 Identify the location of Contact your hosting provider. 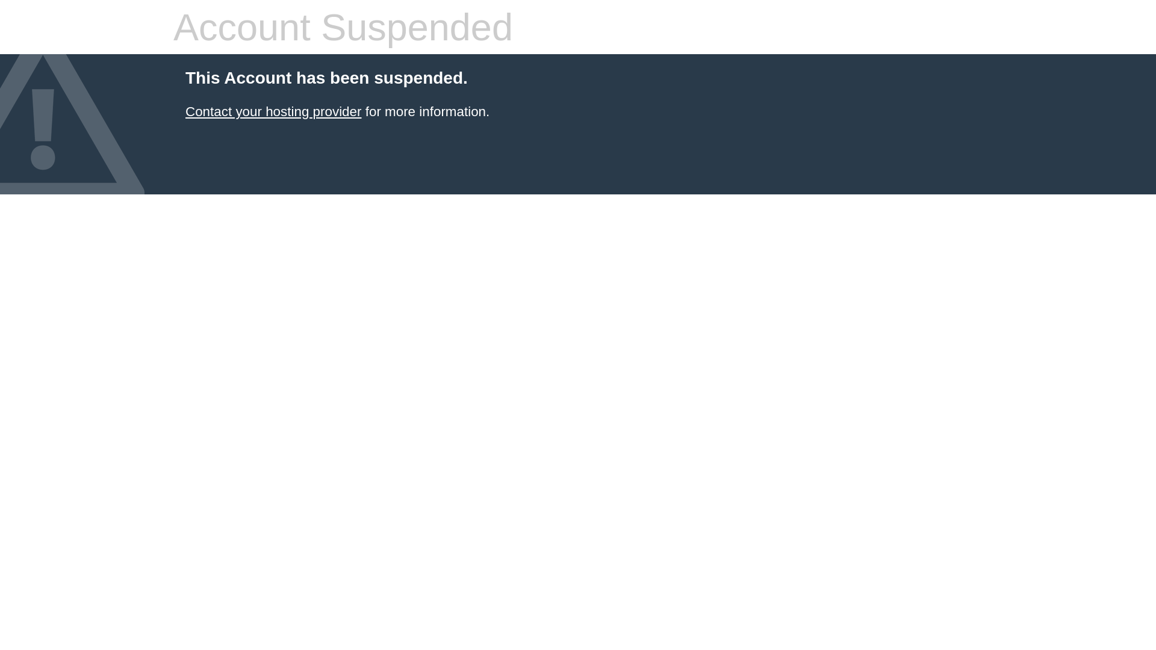
(273, 112).